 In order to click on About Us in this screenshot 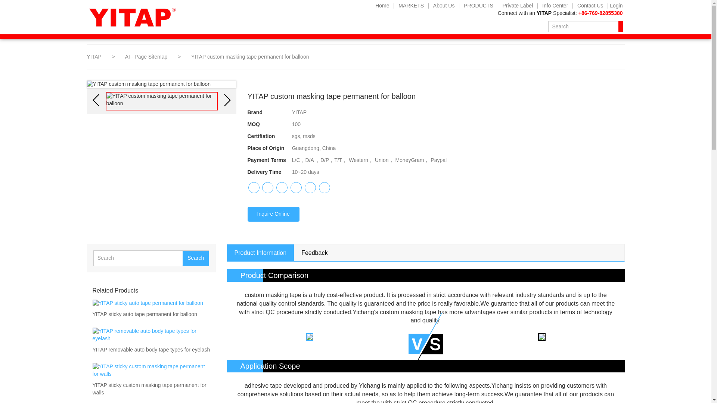, I will do `click(444, 5)`.